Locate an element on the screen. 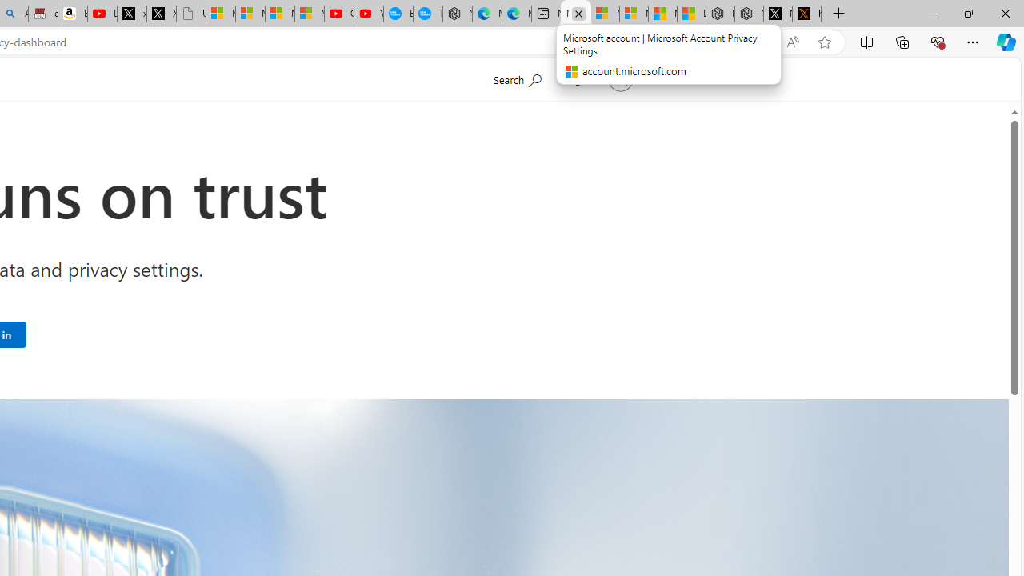  Settings and more (Alt+F) is located at coordinates (973, 42).